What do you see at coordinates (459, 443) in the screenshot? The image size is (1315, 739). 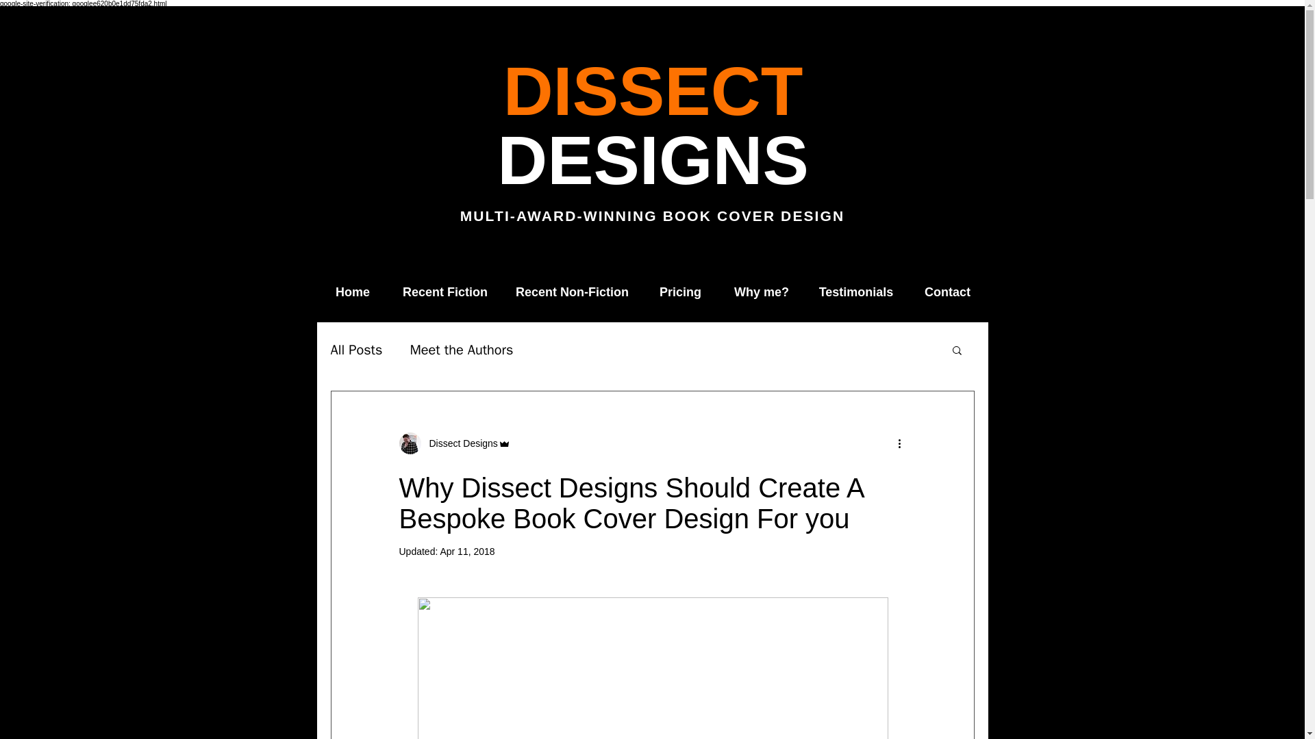 I see `Dissect Designs` at bounding box center [459, 443].